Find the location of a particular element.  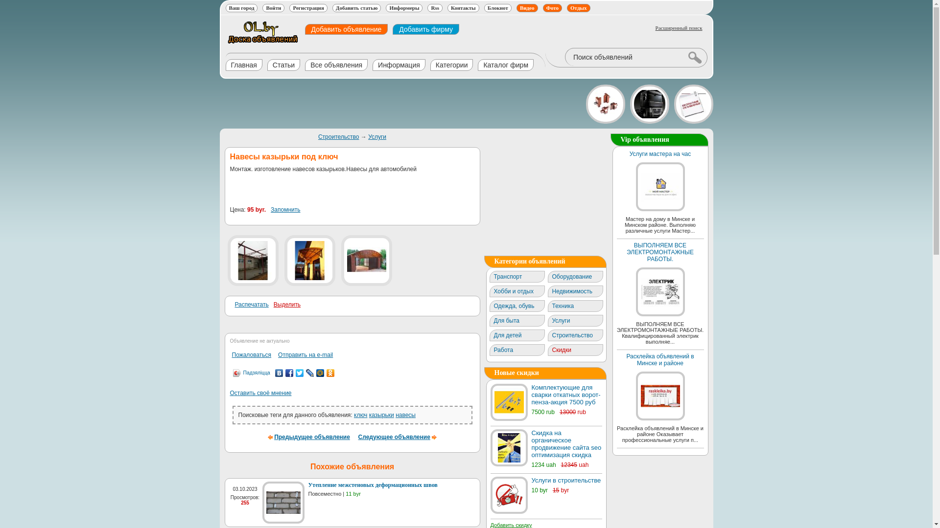

Twitter is located at coordinates (300, 373).